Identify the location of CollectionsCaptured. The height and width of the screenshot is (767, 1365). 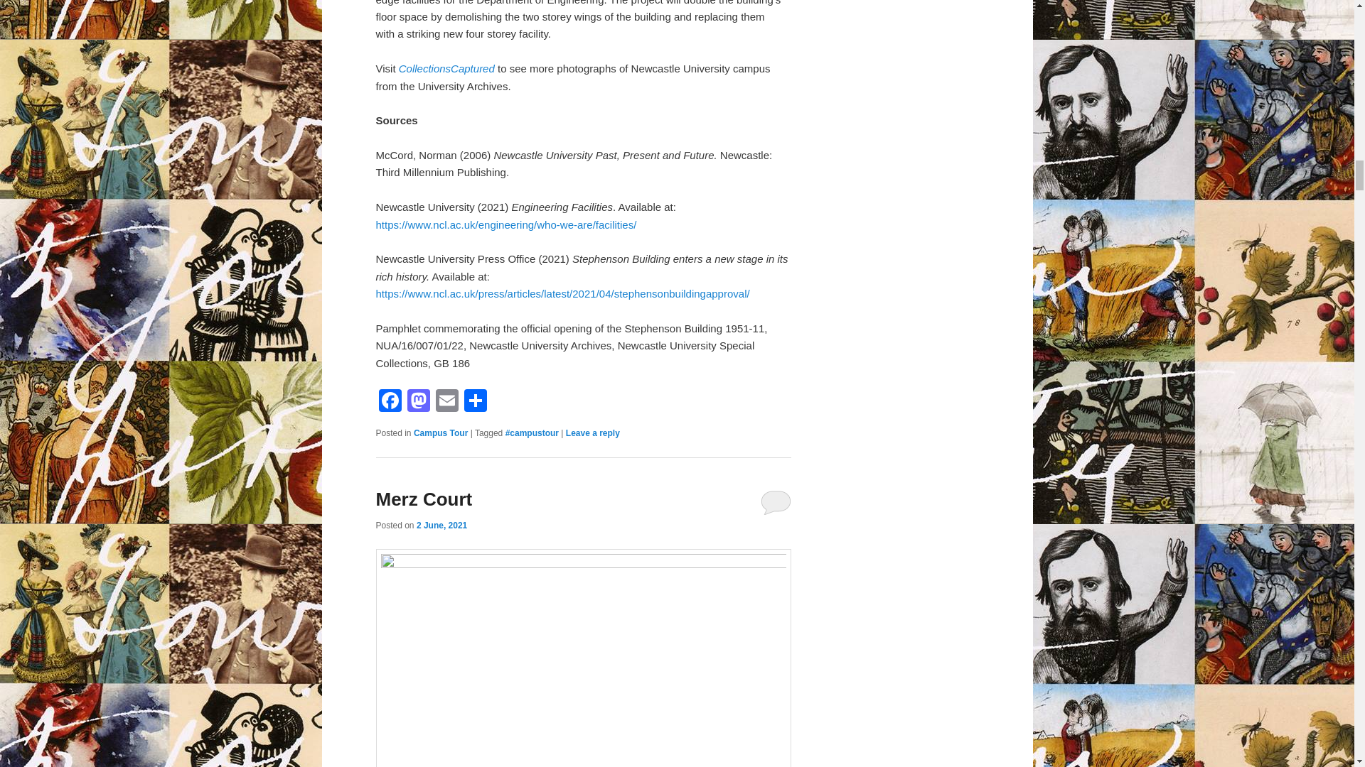
(446, 68).